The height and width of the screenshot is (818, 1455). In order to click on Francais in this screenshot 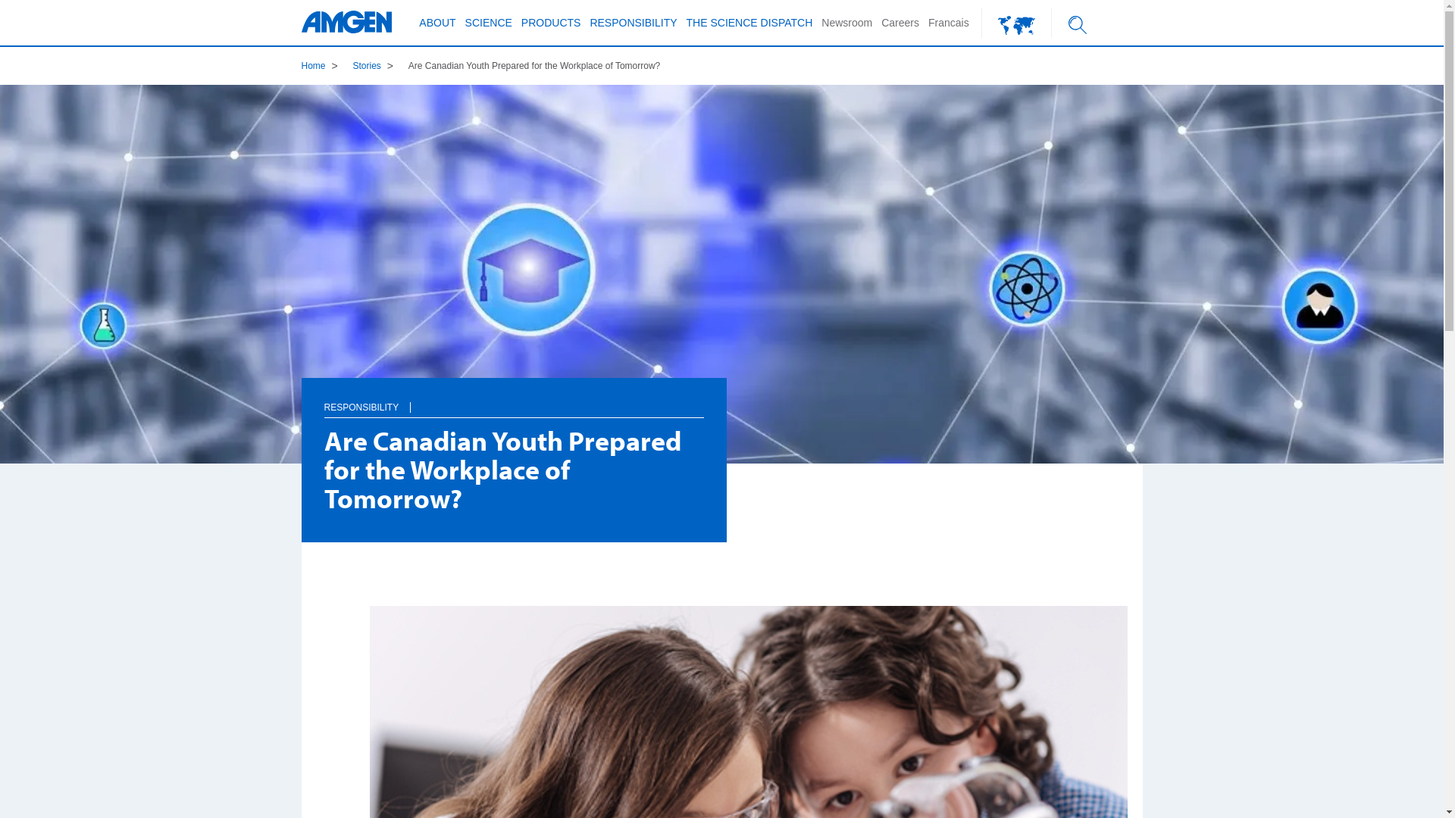, I will do `click(949, 23)`.